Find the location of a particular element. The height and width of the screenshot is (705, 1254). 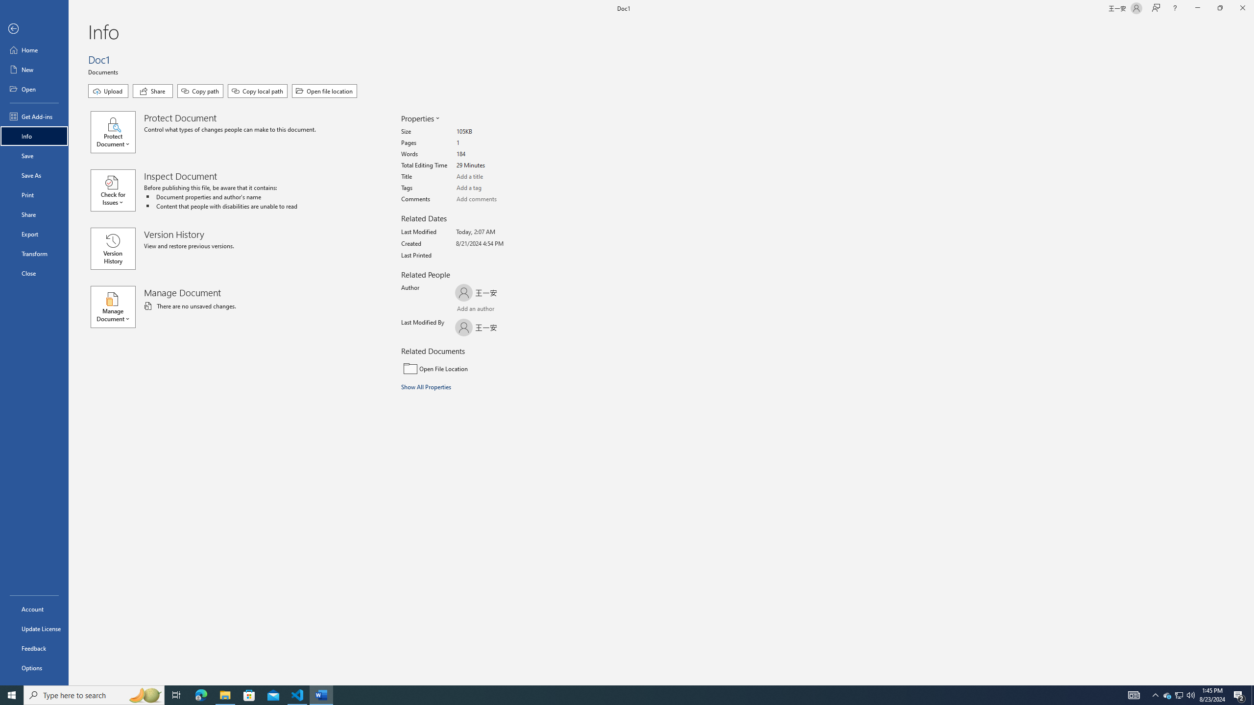

Export is located at coordinates (34, 234).